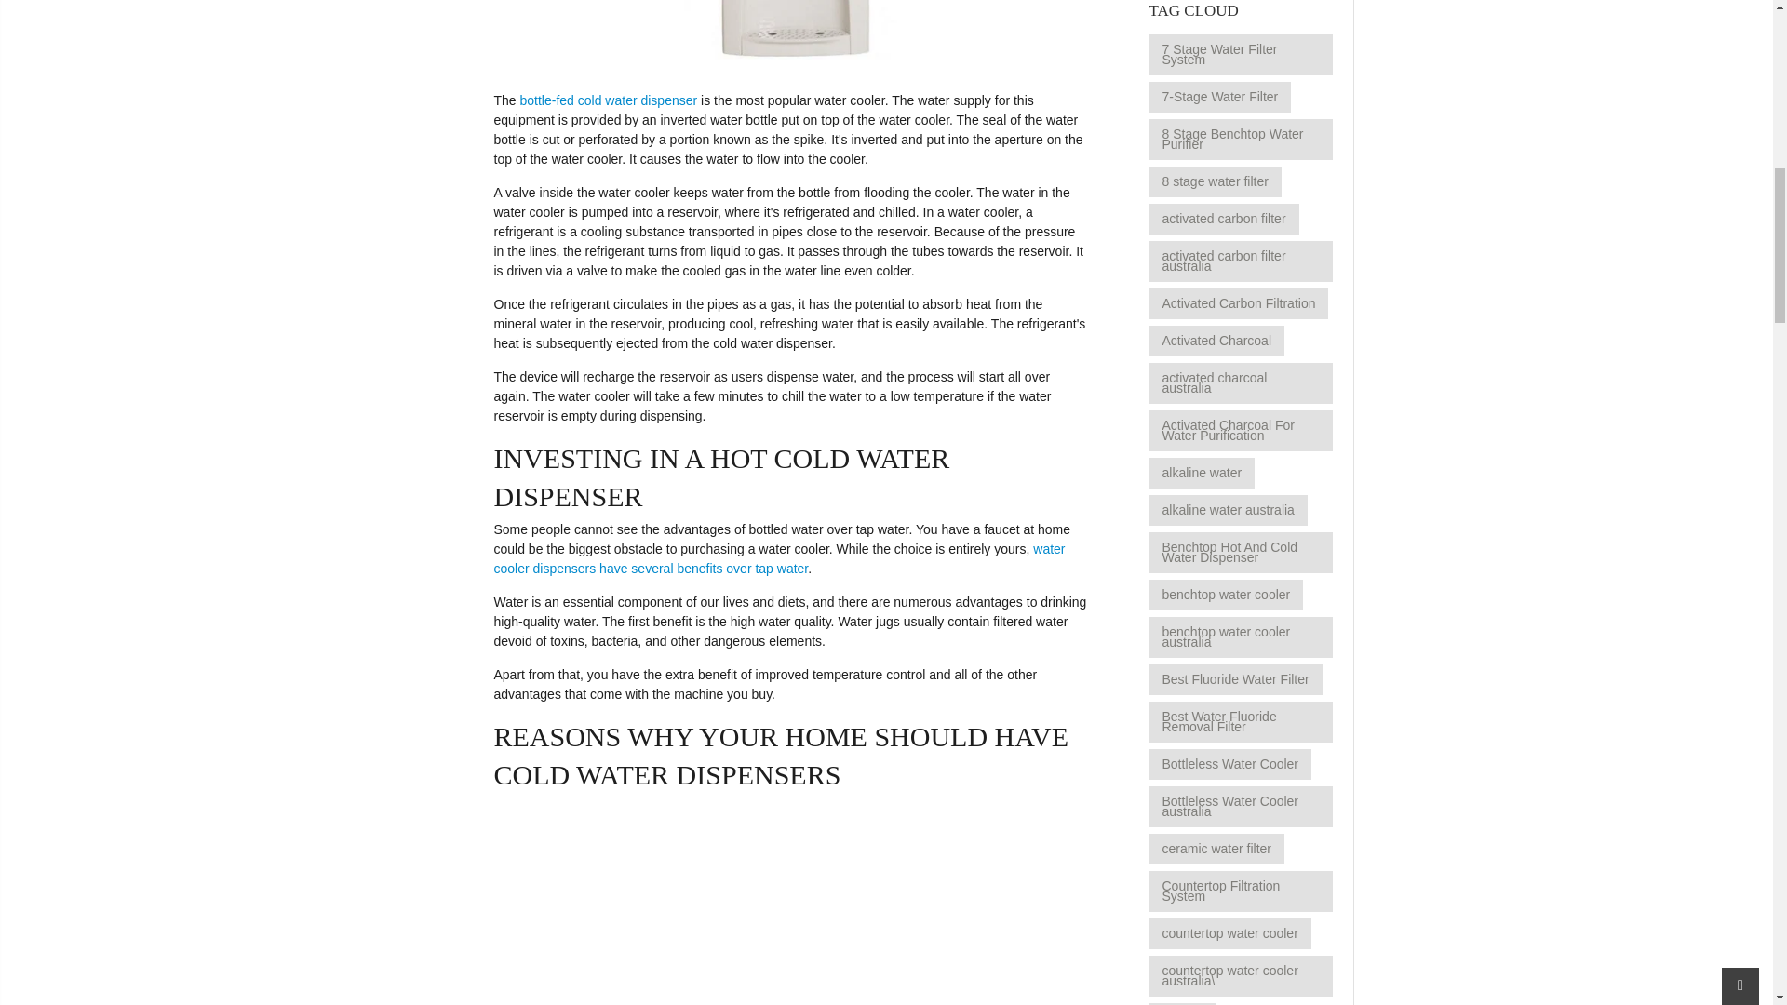 This screenshot has height=1005, width=1787. What do you see at coordinates (1227, 510) in the screenshot?
I see `Show articles tagged alkaline water australia` at bounding box center [1227, 510].